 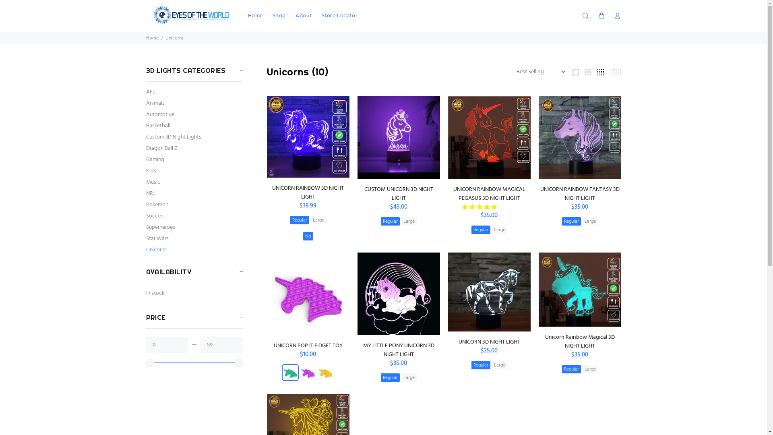 What do you see at coordinates (194, 194) in the screenshot?
I see `NRL` at bounding box center [194, 194].